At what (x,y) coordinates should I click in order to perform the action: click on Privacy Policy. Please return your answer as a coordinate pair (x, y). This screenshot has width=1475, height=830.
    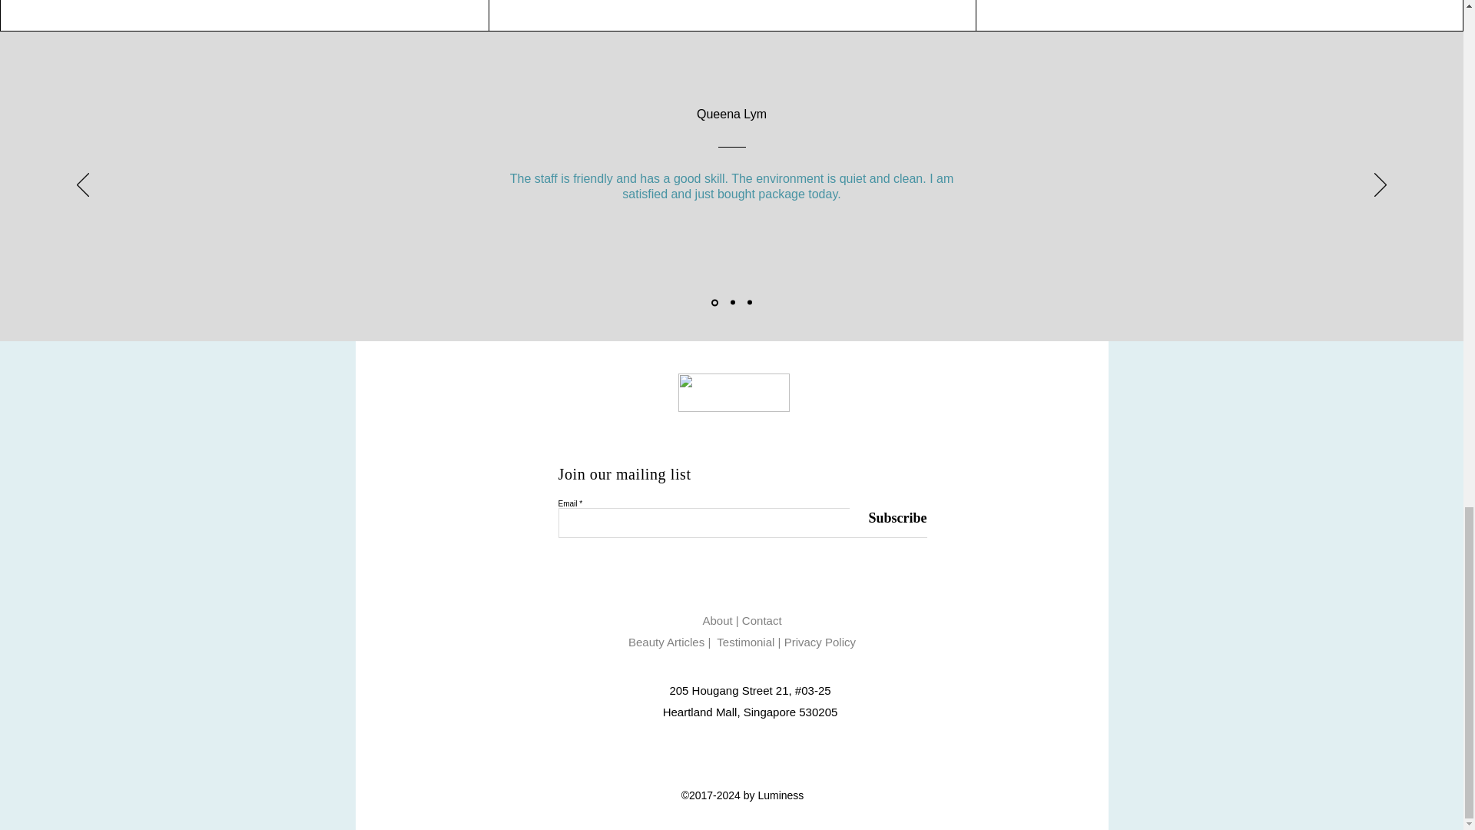
    Looking at the image, I should click on (820, 642).